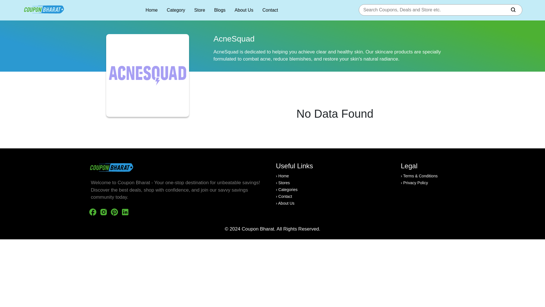  I want to click on About Us, so click(244, 10).